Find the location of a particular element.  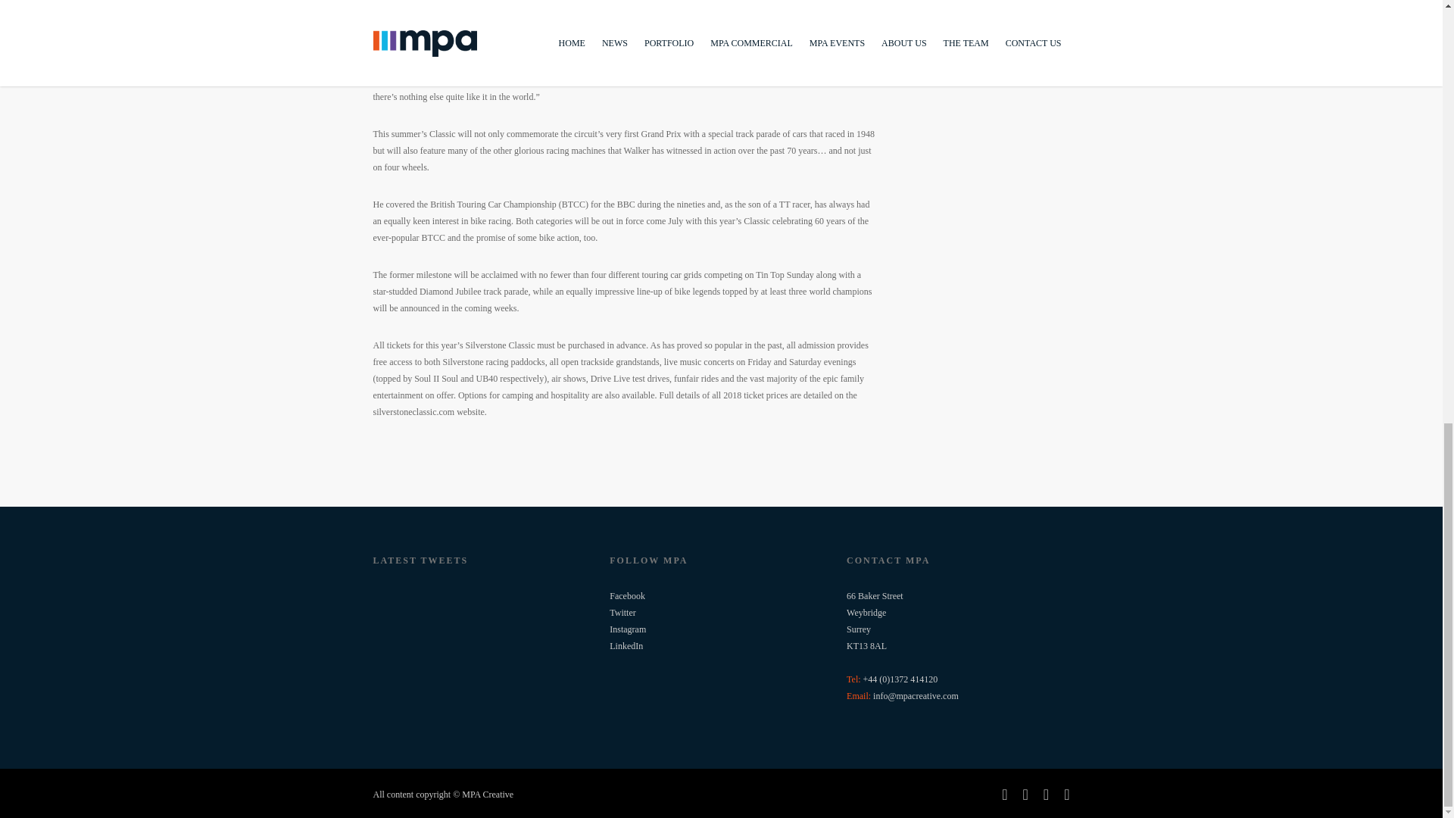

Facebook is located at coordinates (627, 595).